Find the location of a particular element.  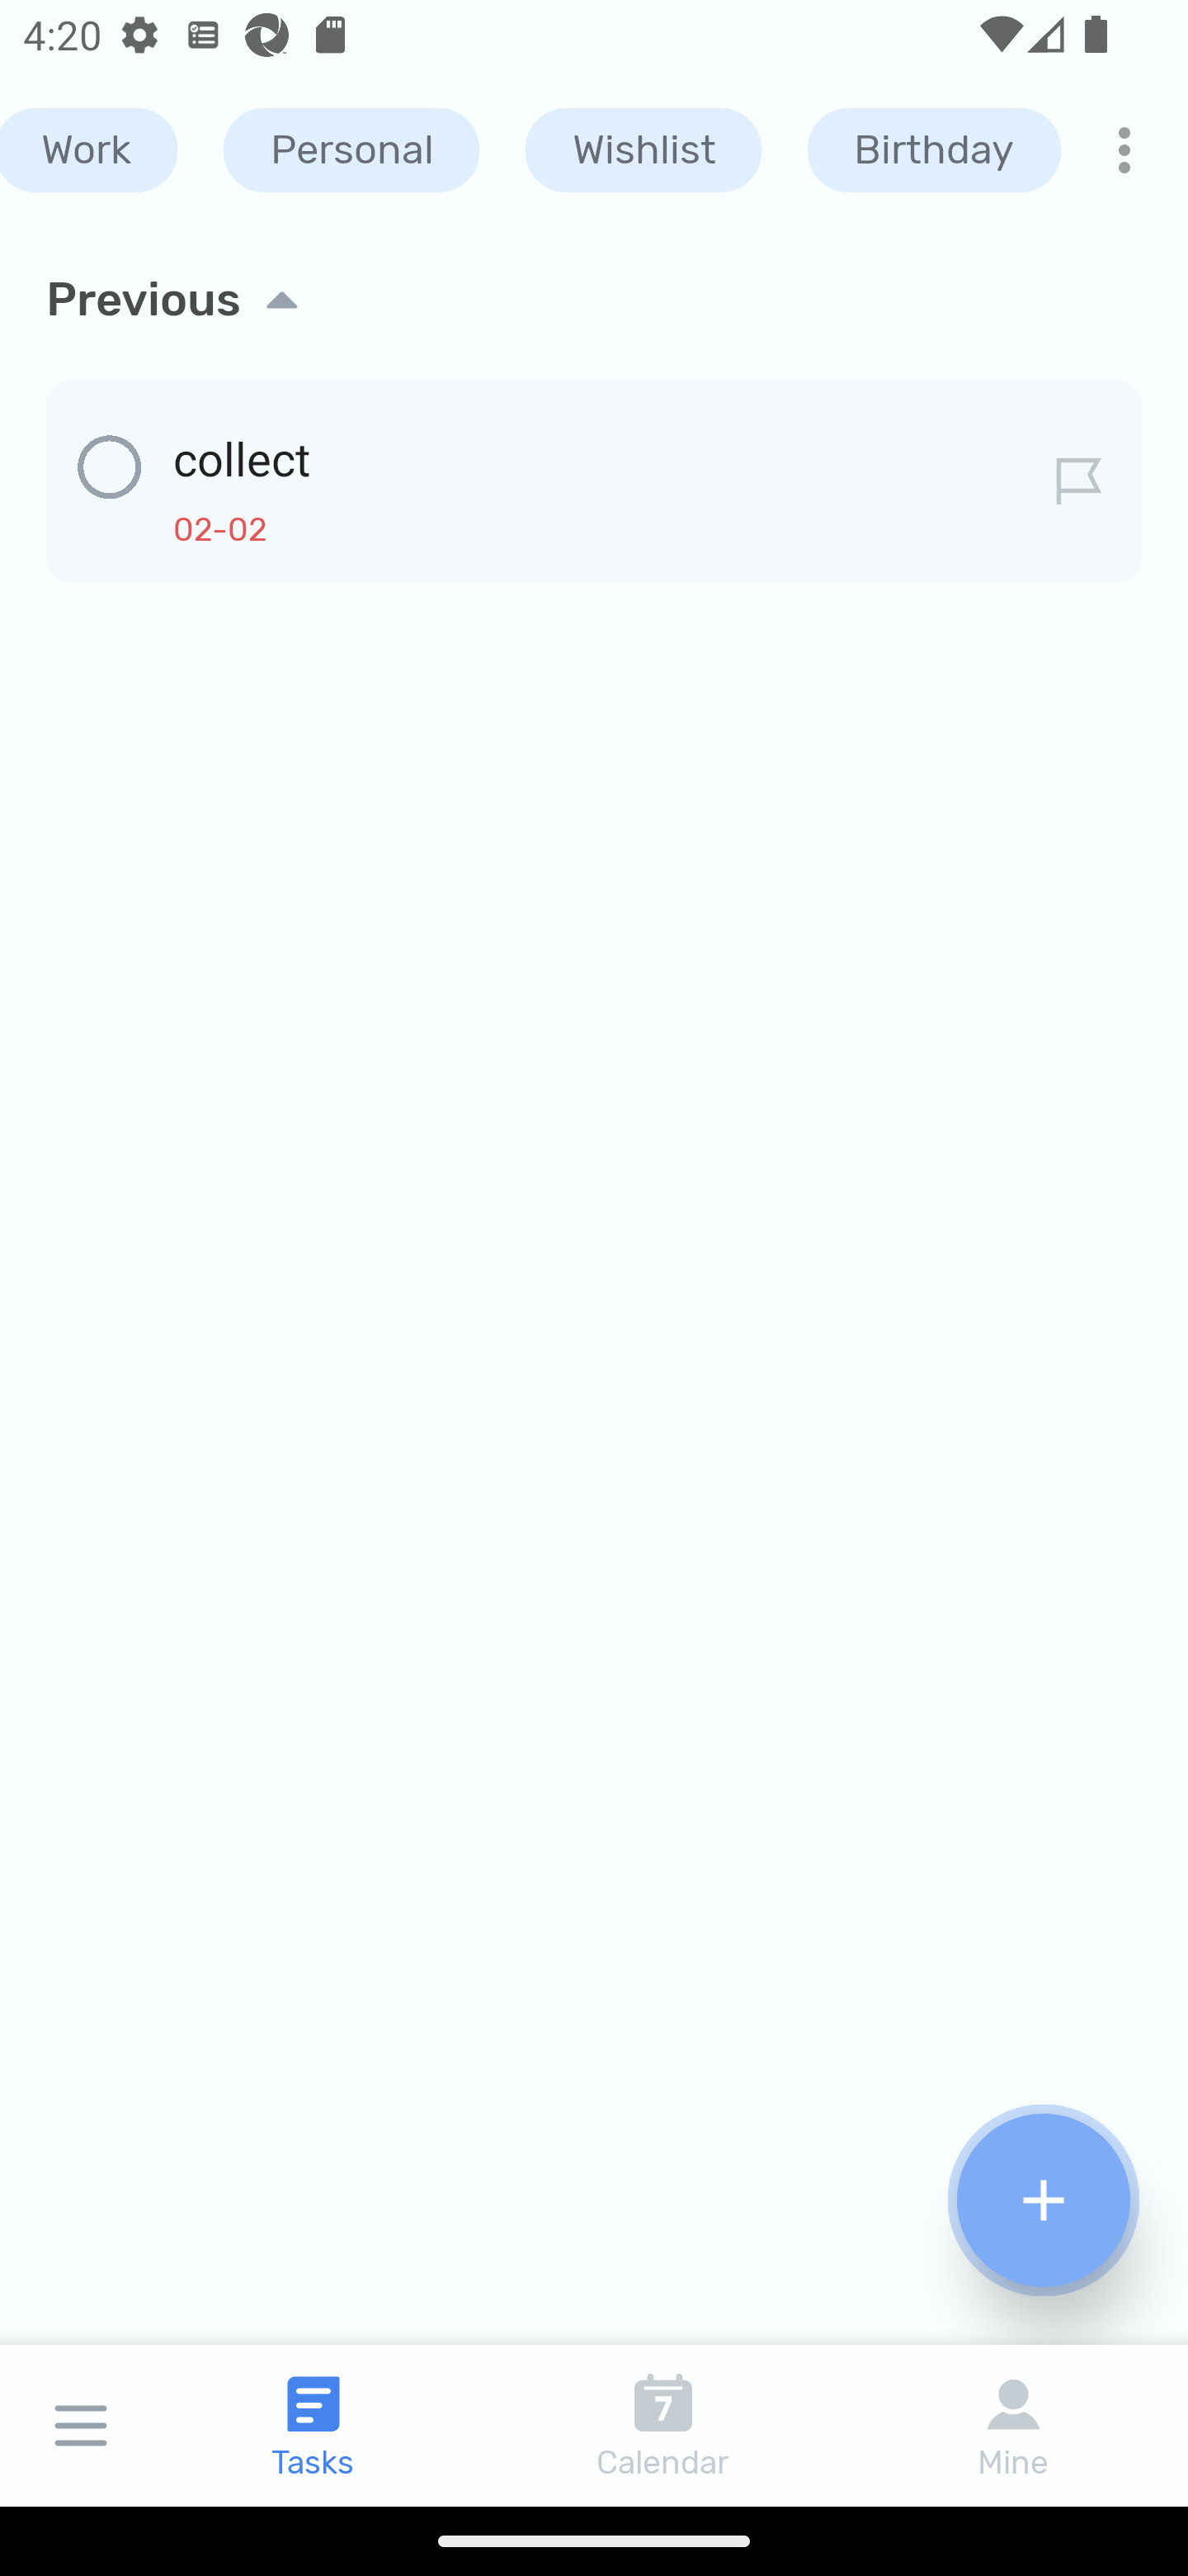

Work is located at coordinates (88, 150).